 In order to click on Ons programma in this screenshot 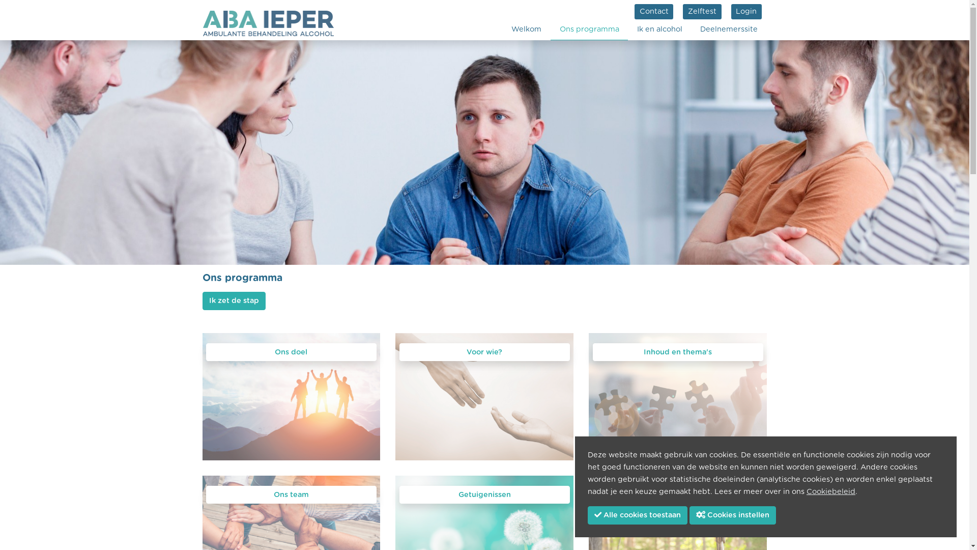, I will do `click(589, 30)`.